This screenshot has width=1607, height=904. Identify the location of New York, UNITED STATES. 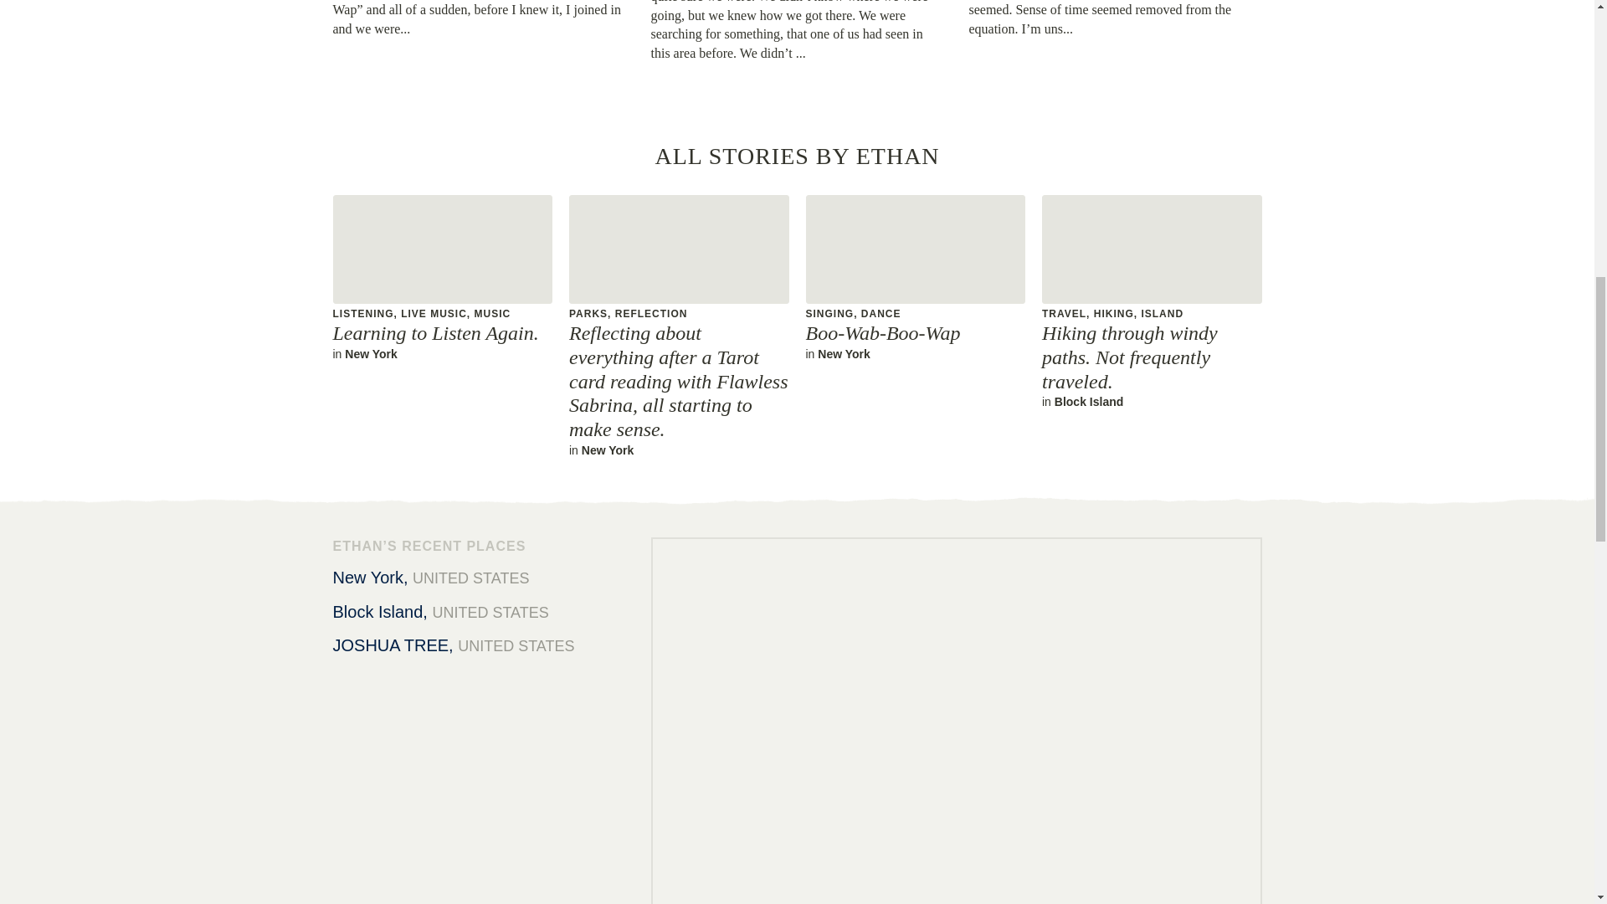
(479, 578).